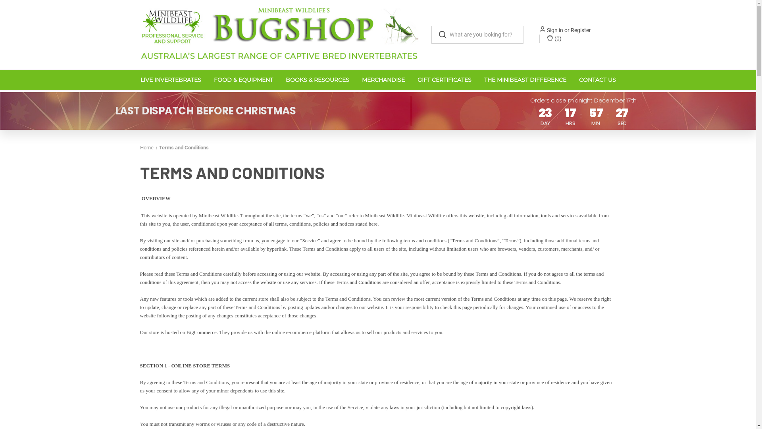 This screenshot has width=762, height=429. I want to click on Register, so click(581, 30).